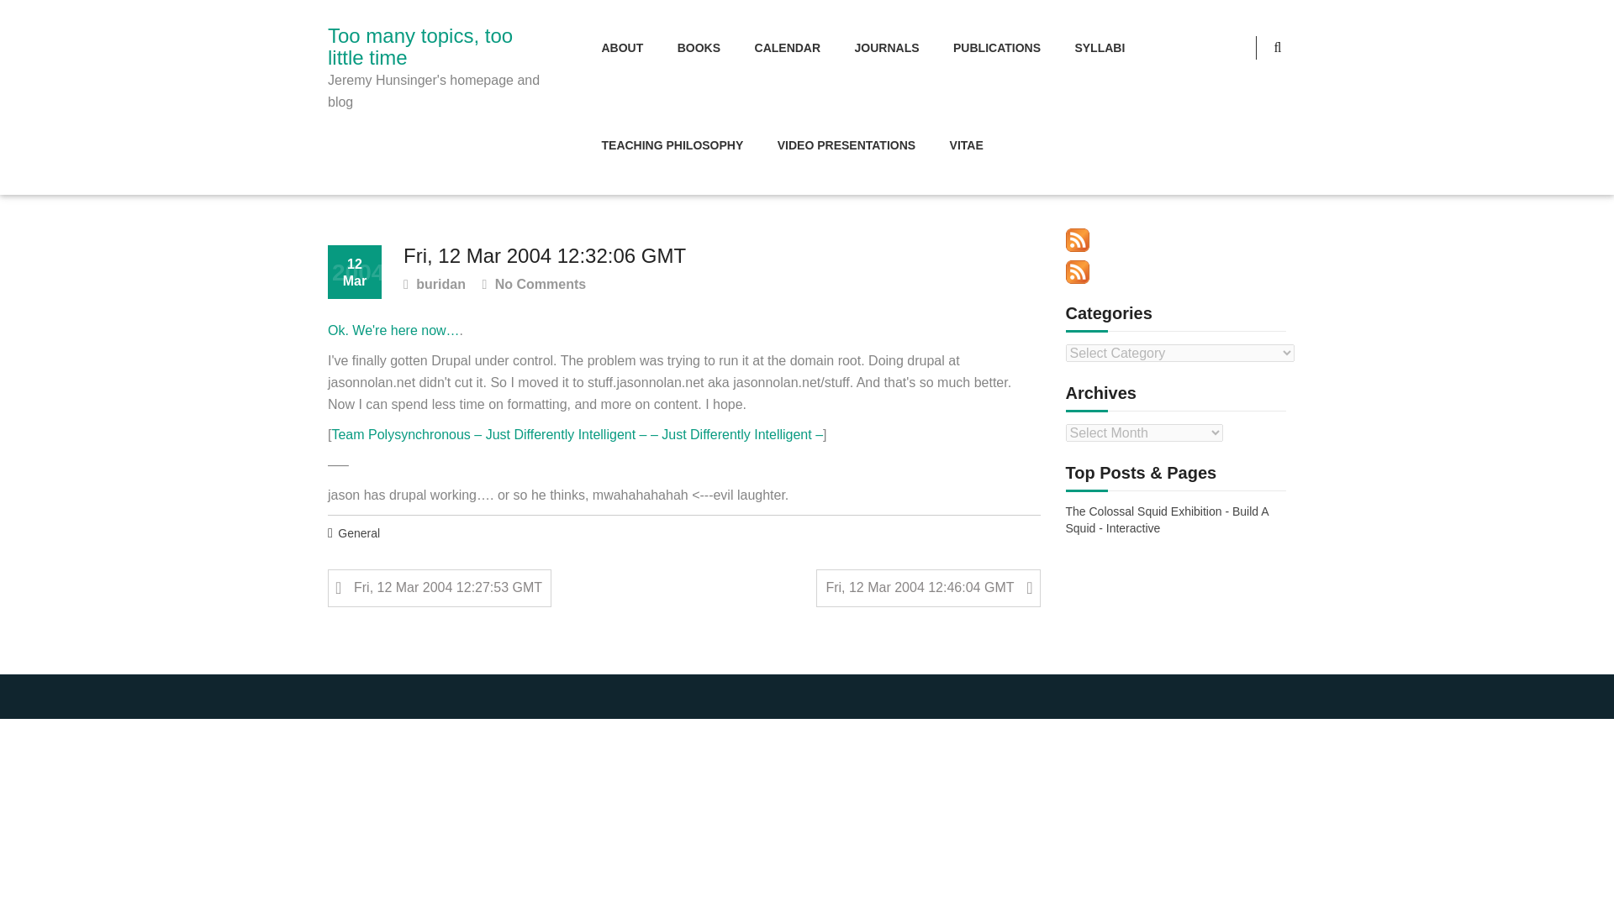 The image size is (1614, 907). What do you see at coordinates (996, 49) in the screenshot?
I see `PUBLICATIONS` at bounding box center [996, 49].